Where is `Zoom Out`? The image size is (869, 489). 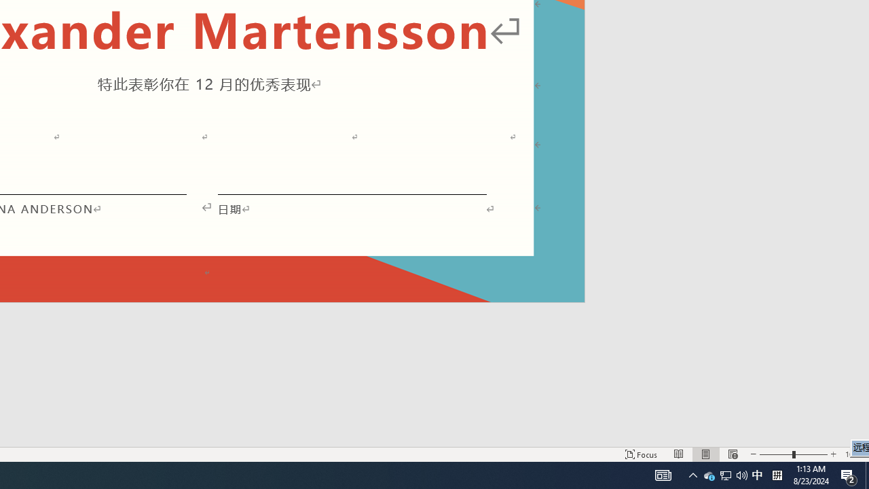
Zoom Out is located at coordinates (775, 454).